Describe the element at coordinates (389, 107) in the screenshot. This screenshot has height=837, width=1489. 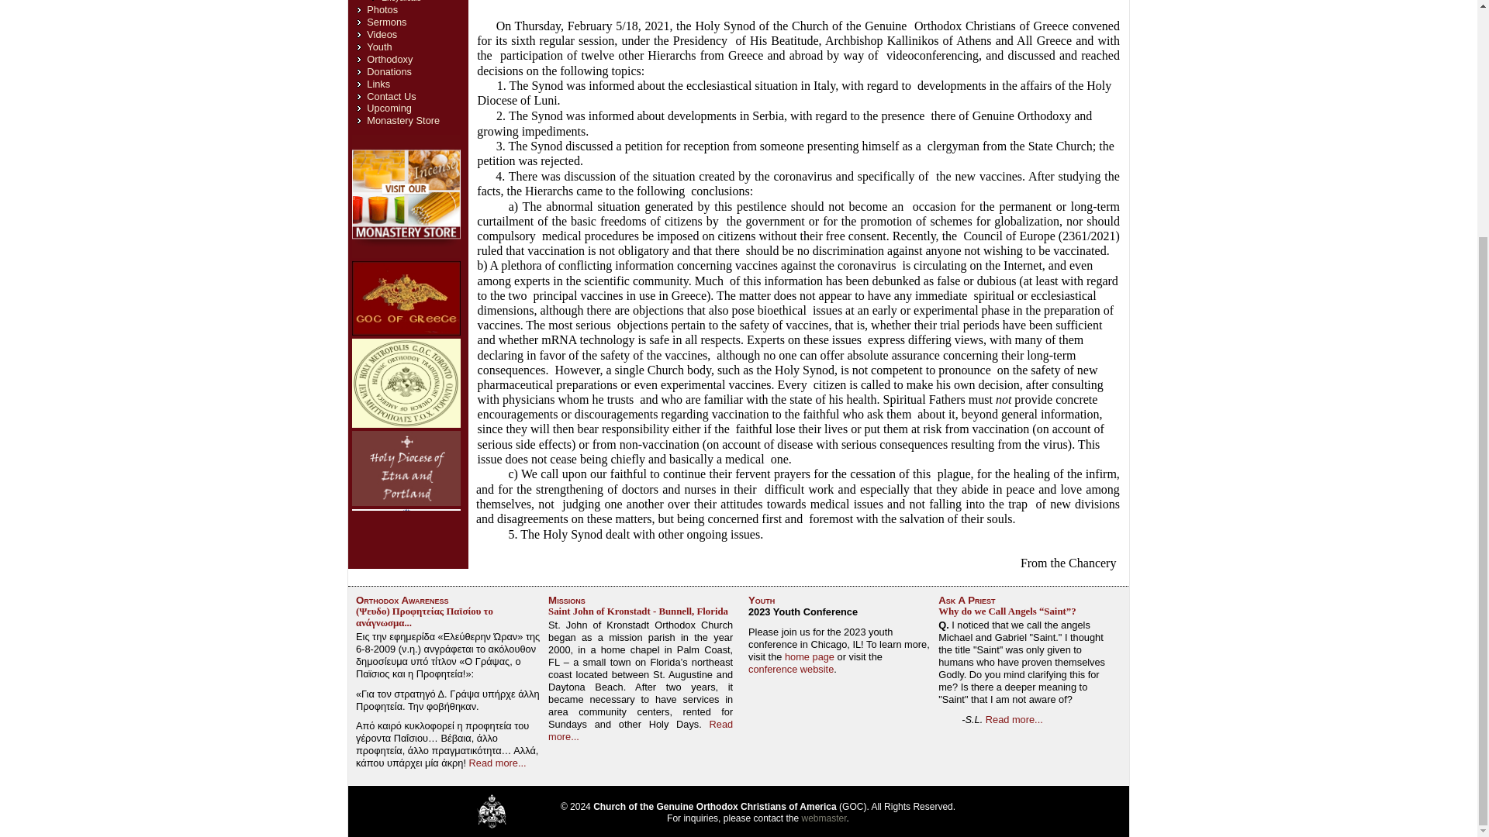
I see `Upcoming` at that location.